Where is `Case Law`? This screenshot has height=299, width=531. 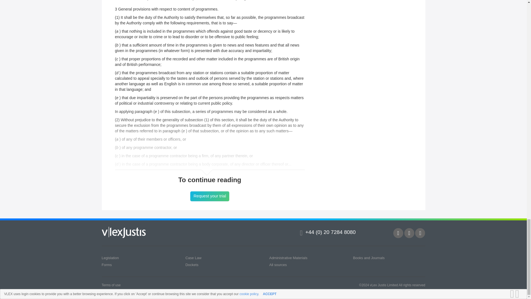 Case Law is located at coordinates (193, 257).